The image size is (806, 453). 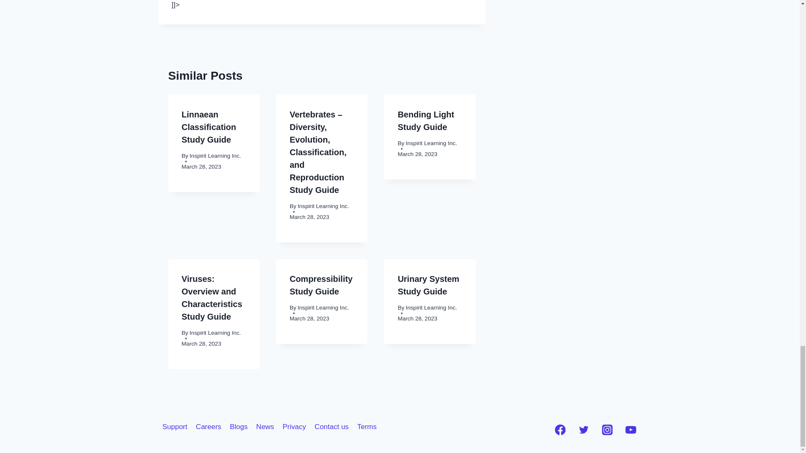 I want to click on terms, so click(x=367, y=427).